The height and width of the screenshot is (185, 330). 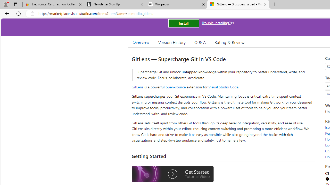 What do you see at coordinates (115, 5) in the screenshot?
I see `Newsletter Sign Up` at bounding box center [115, 5].